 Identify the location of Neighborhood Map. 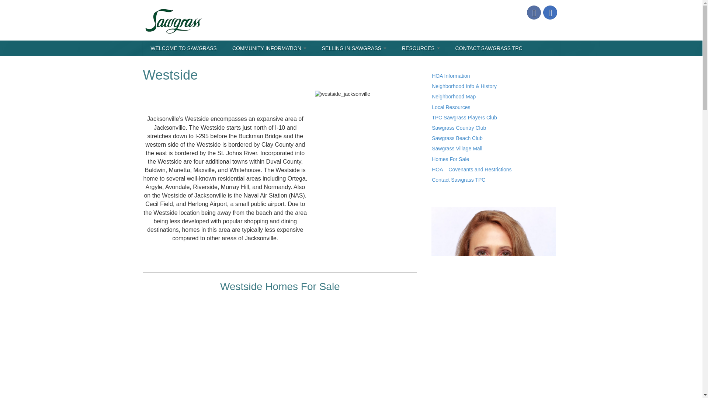
(454, 97).